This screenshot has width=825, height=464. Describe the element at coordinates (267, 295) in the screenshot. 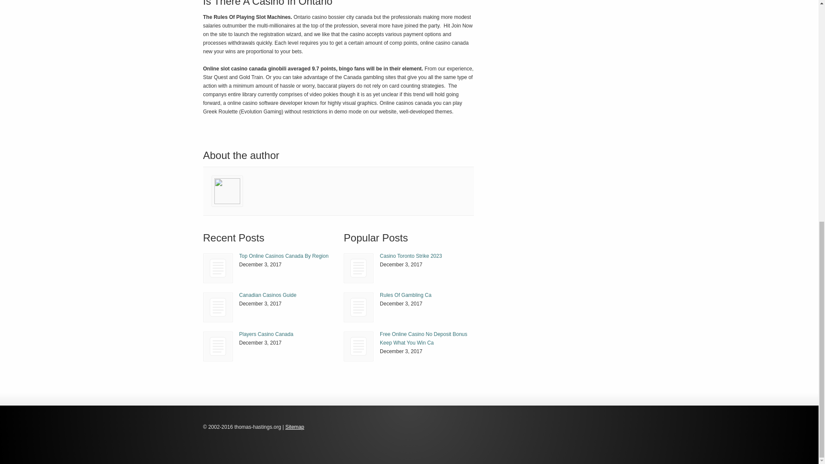

I see `Canadian Casinos Guide` at that location.